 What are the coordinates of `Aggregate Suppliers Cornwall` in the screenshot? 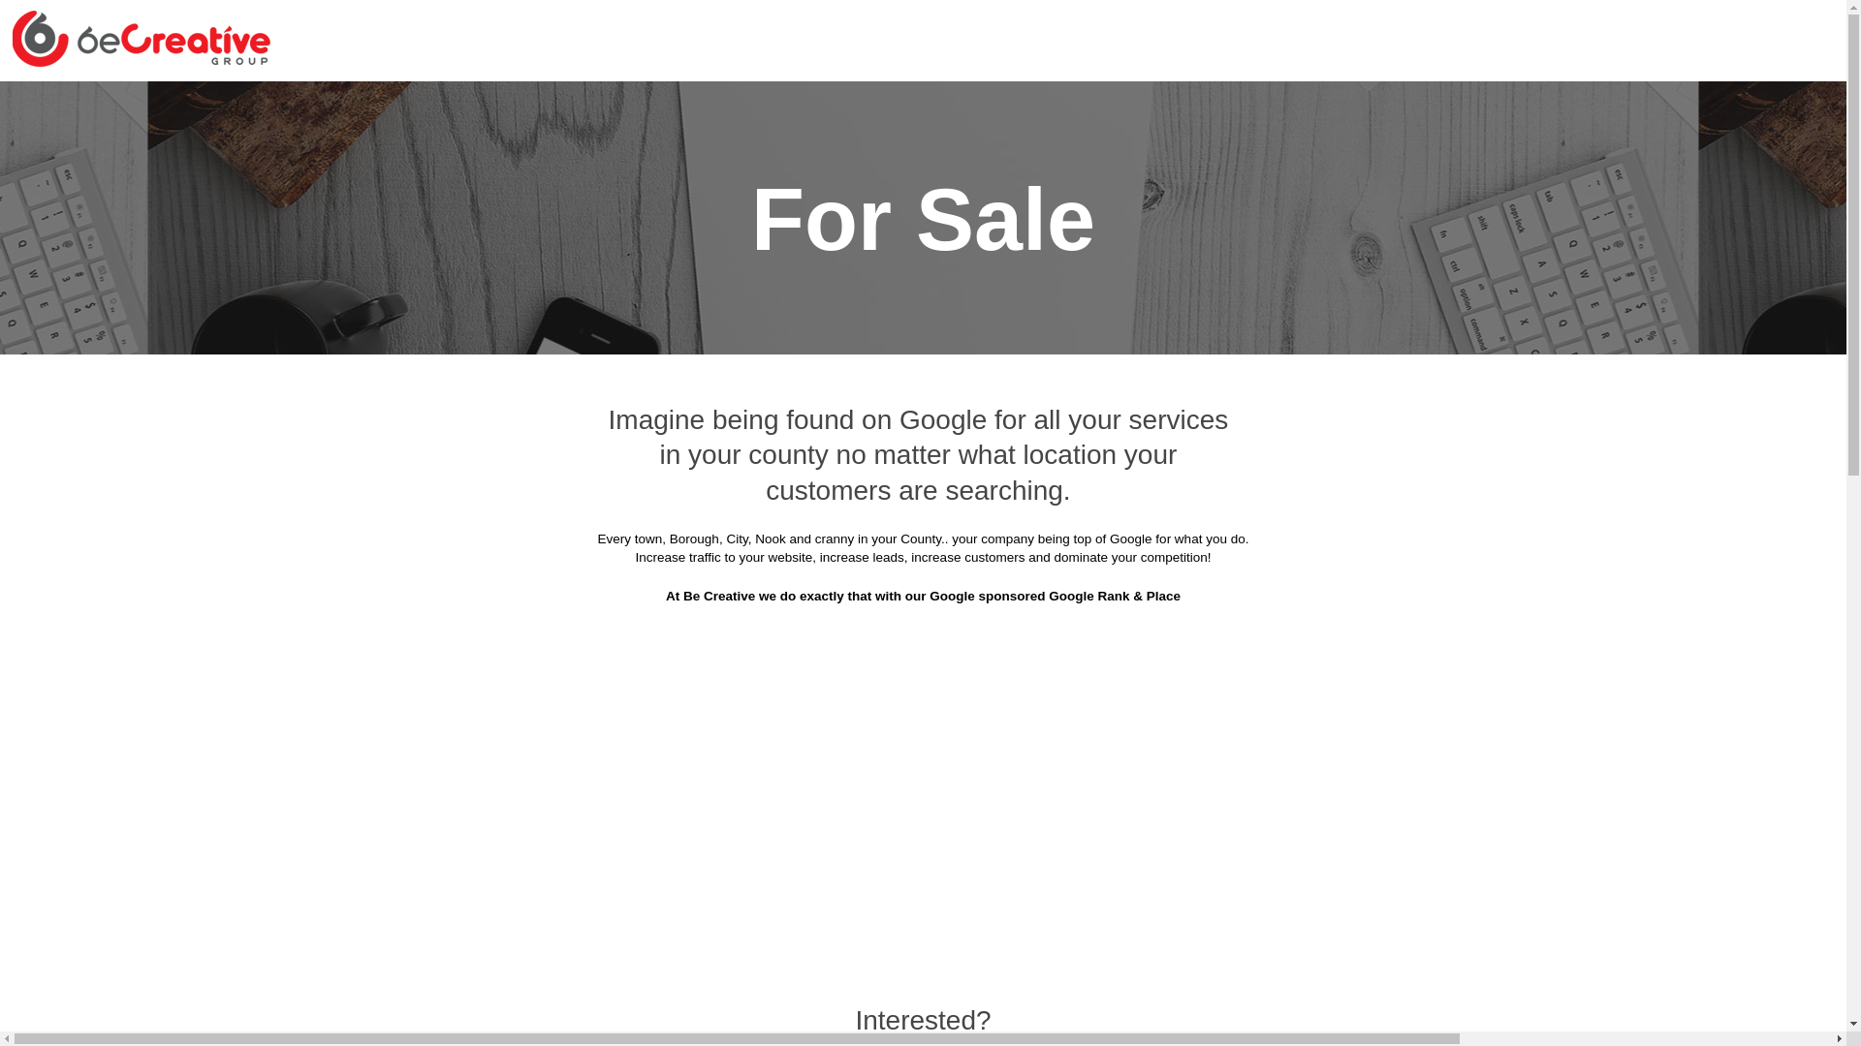 It's located at (624, 107).